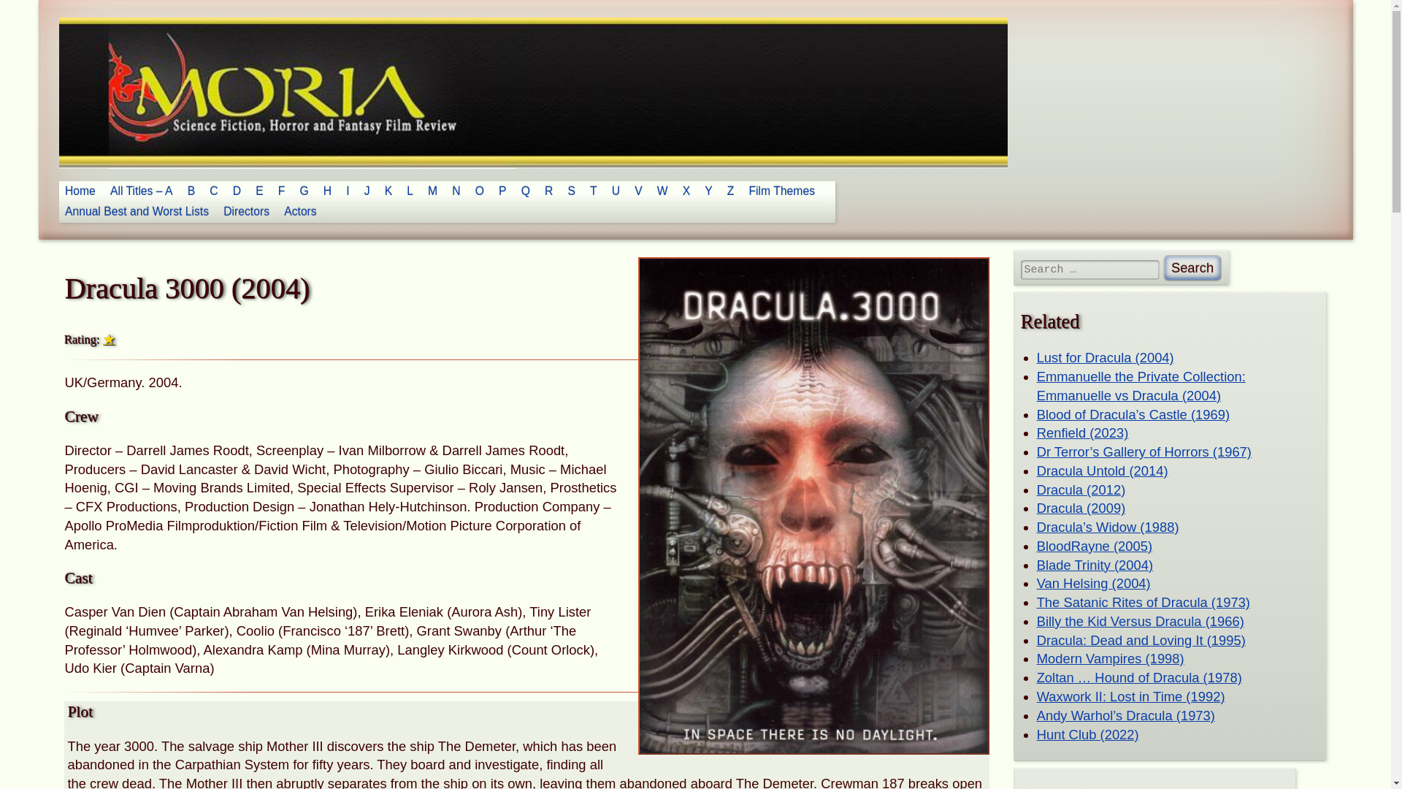 This screenshot has width=1402, height=789. I want to click on Q, so click(526, 191).